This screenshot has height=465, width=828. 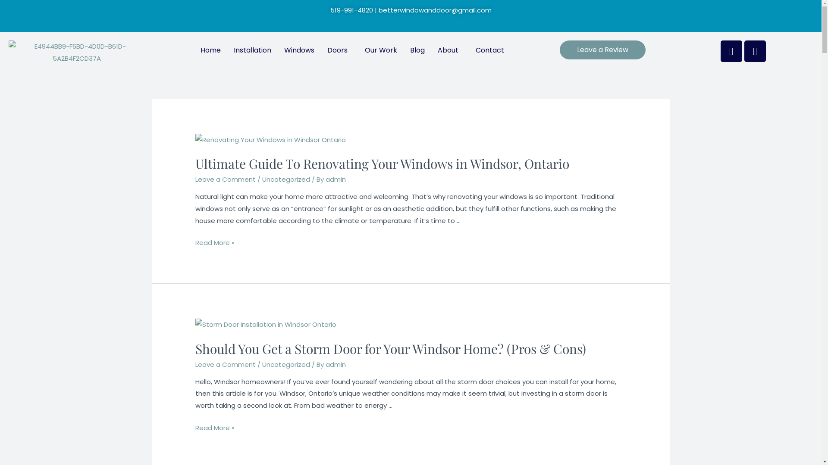 I want to click on betterwindowanddoor@gmail.com, so click(x=435, y=10).